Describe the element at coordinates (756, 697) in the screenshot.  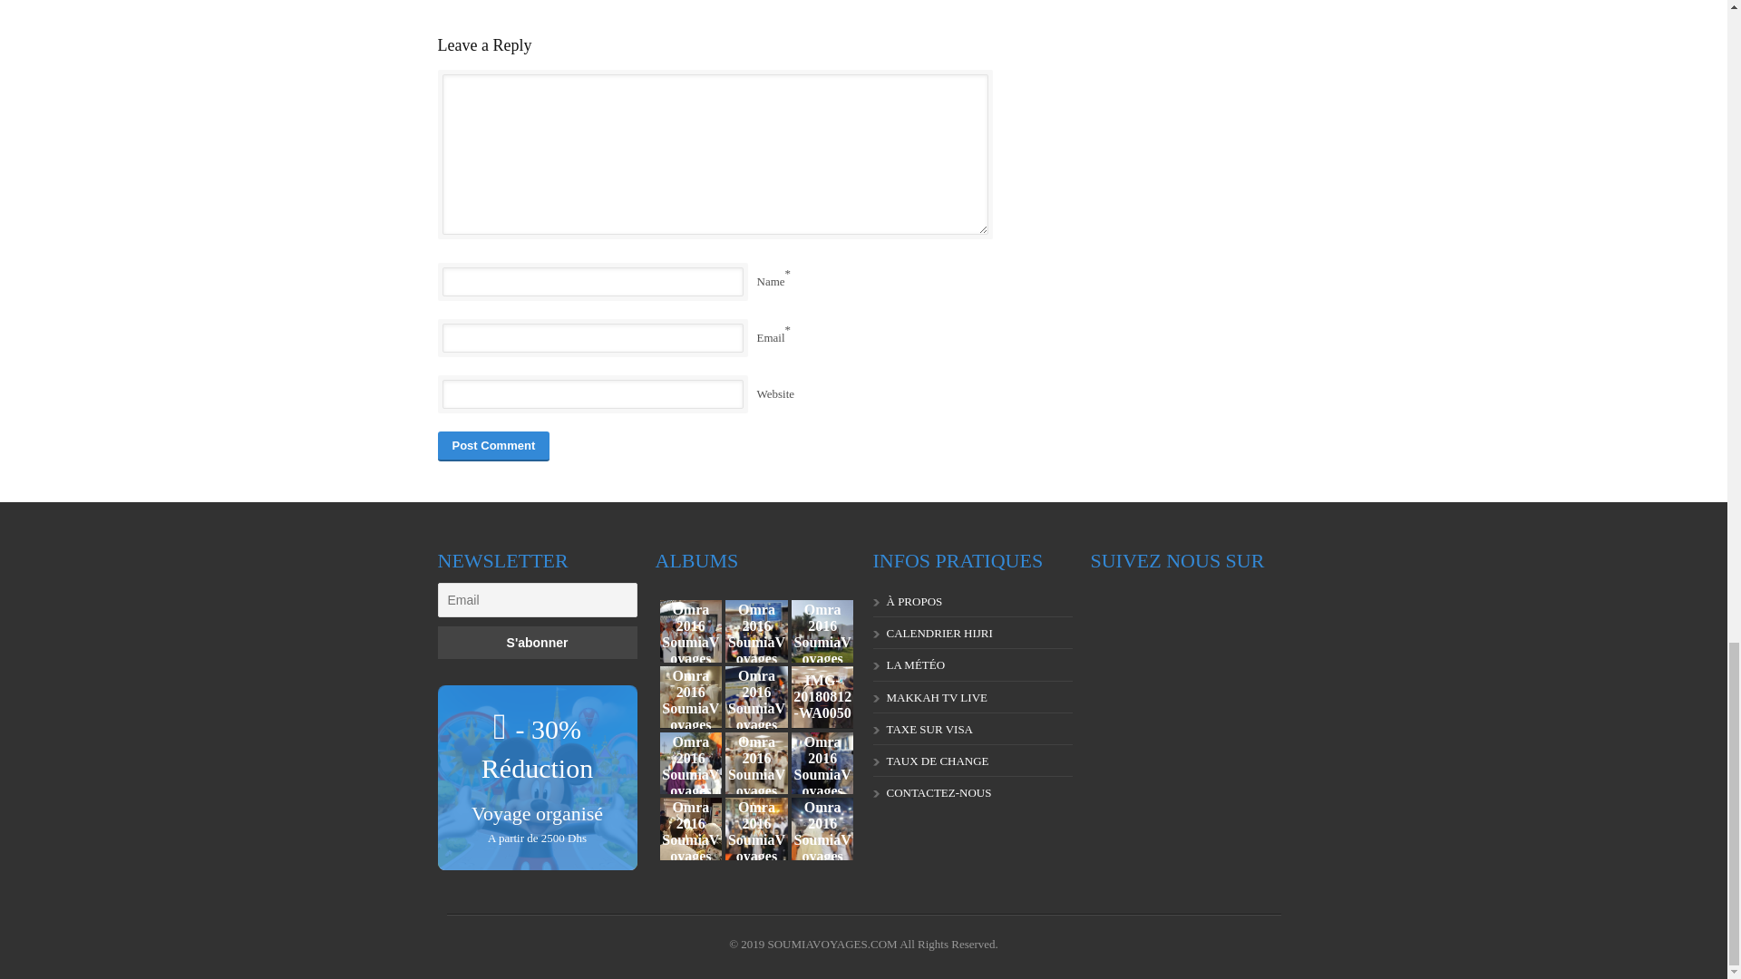
I see `Omra 2016 SoumiaVoyages` at that location.